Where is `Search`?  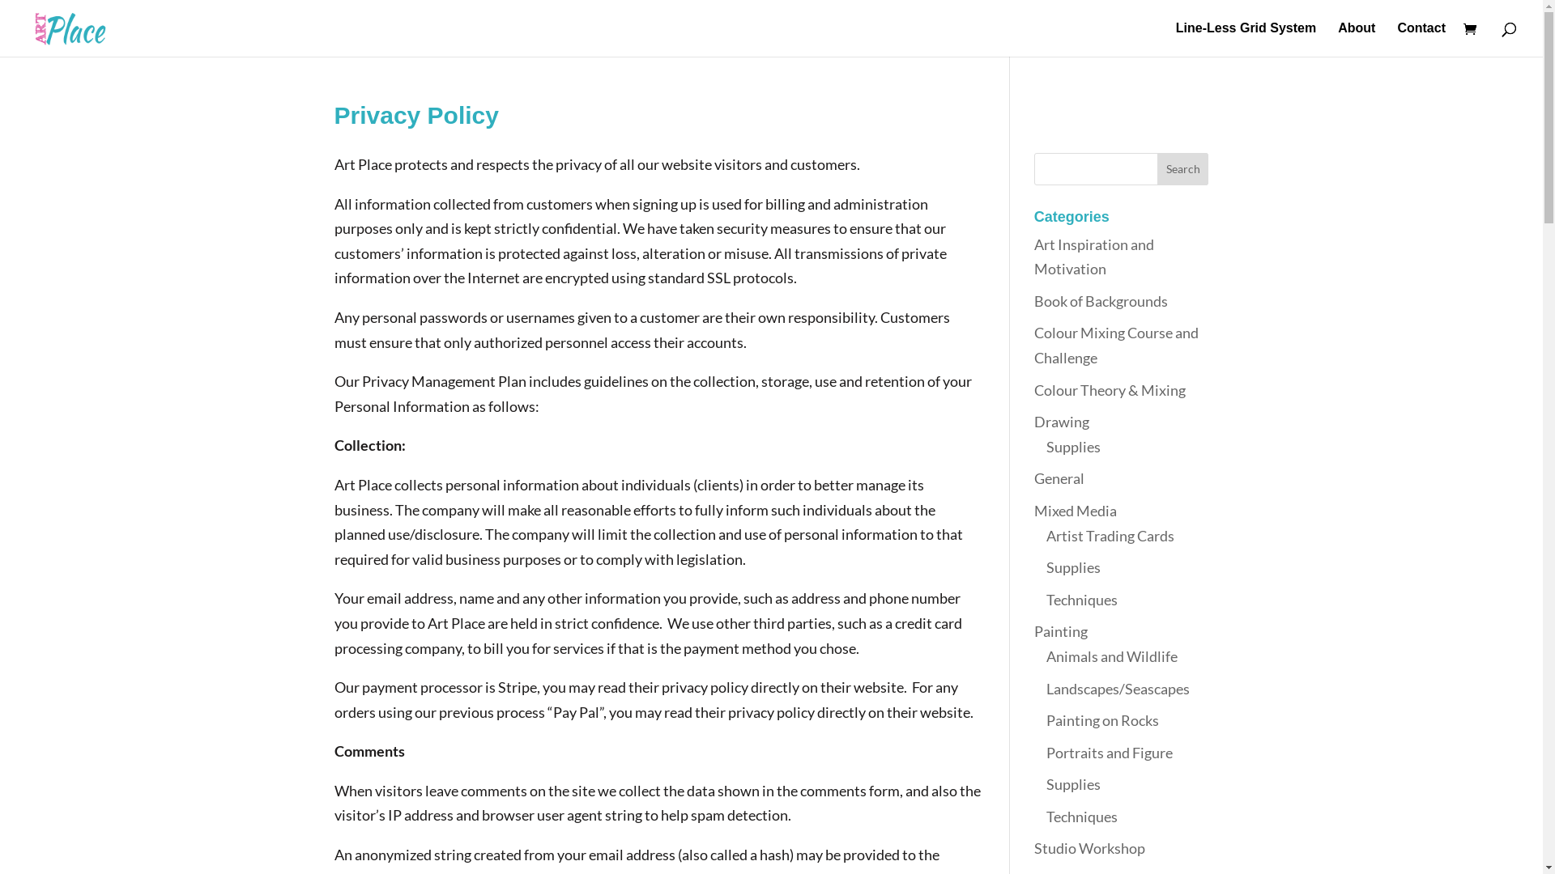 Search is located at coordinates (1183, 169).